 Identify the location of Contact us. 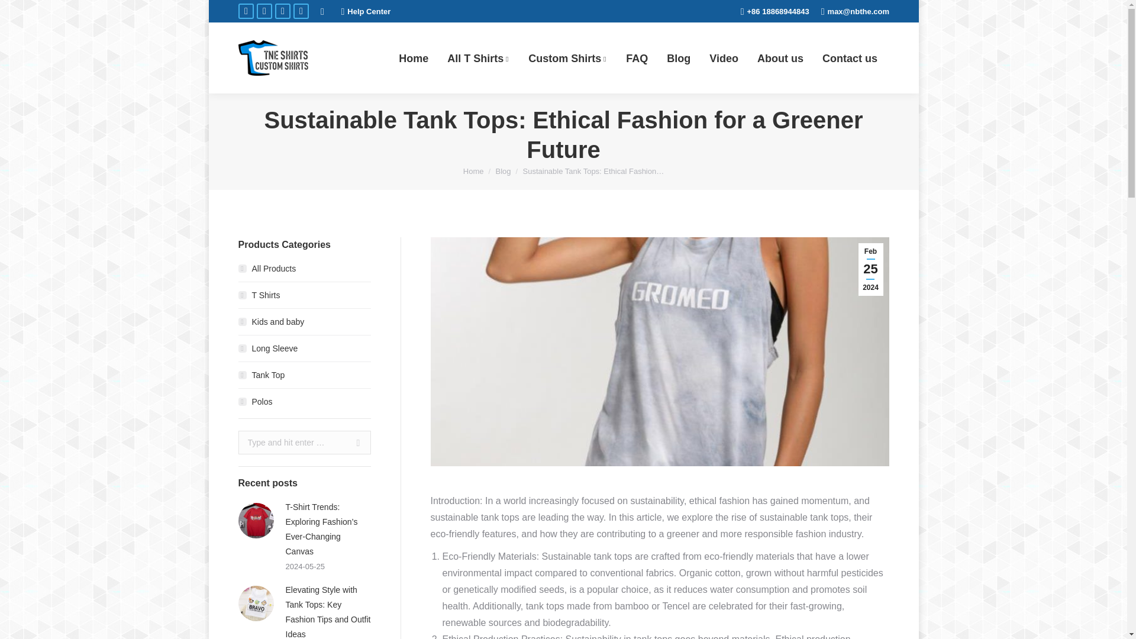
(848, 58).